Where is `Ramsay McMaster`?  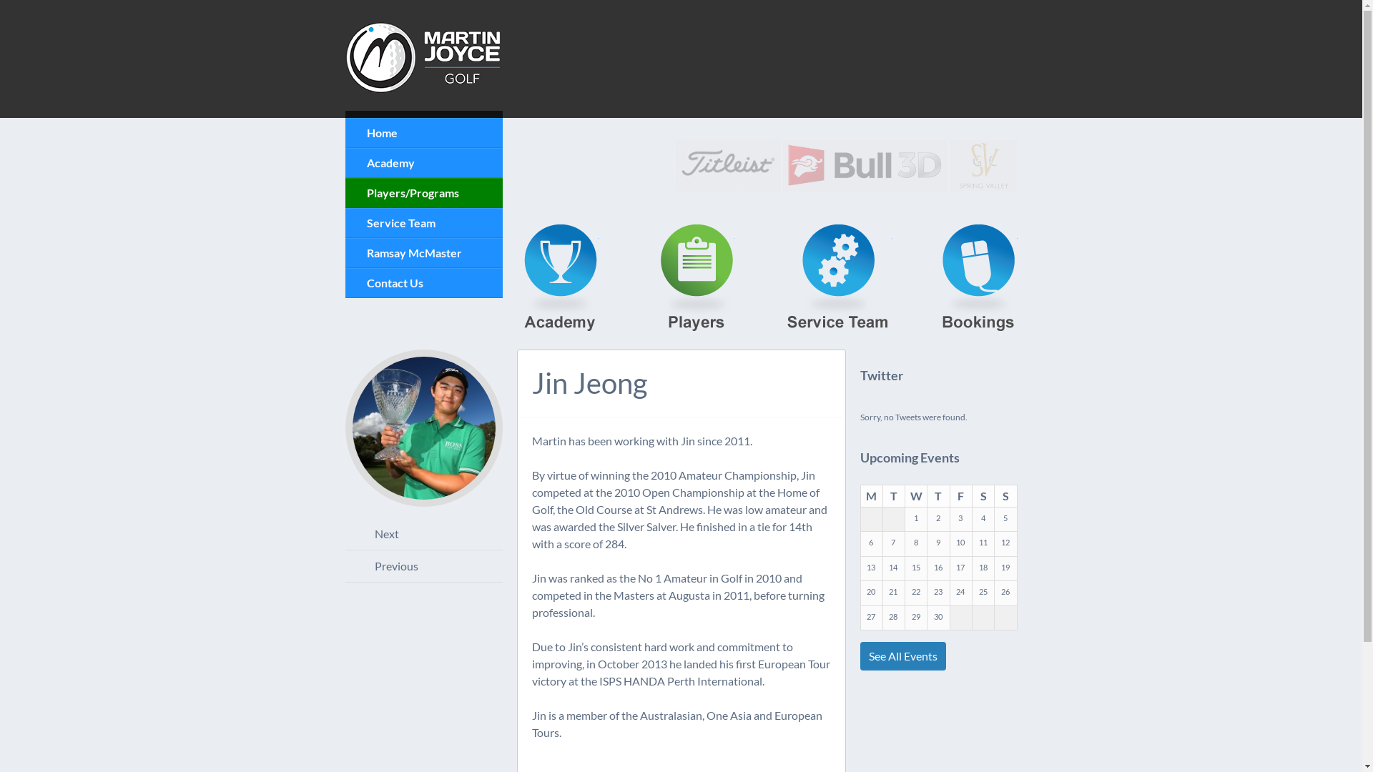
Ramsay McMaster is located at coordinates (423, 253).